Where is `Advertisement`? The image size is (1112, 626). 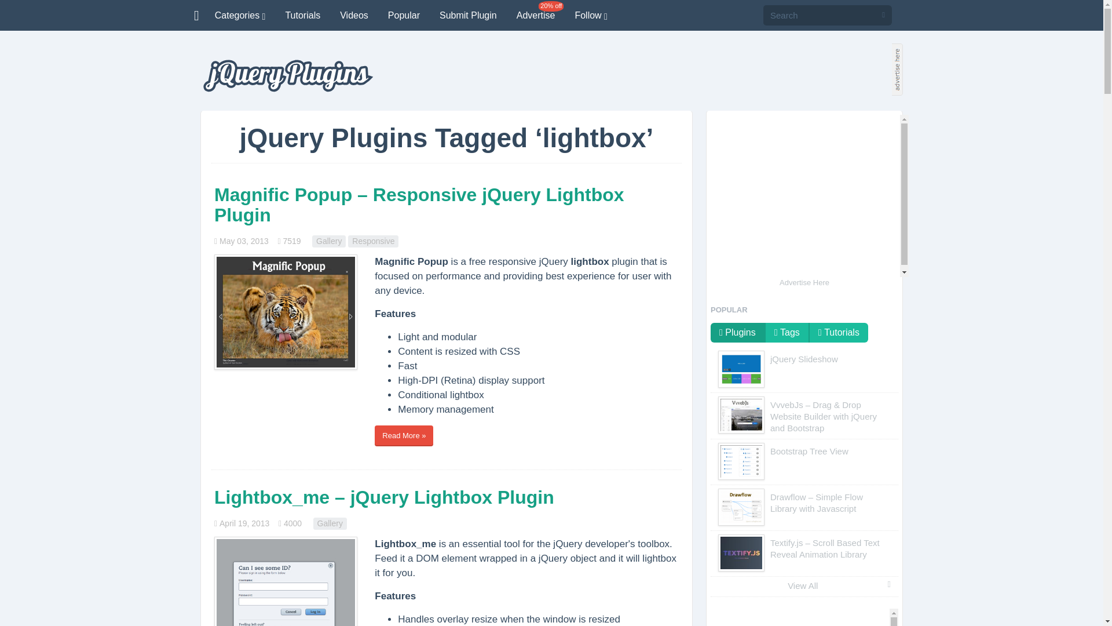
Advertisement is located at coordinates (804, 196).